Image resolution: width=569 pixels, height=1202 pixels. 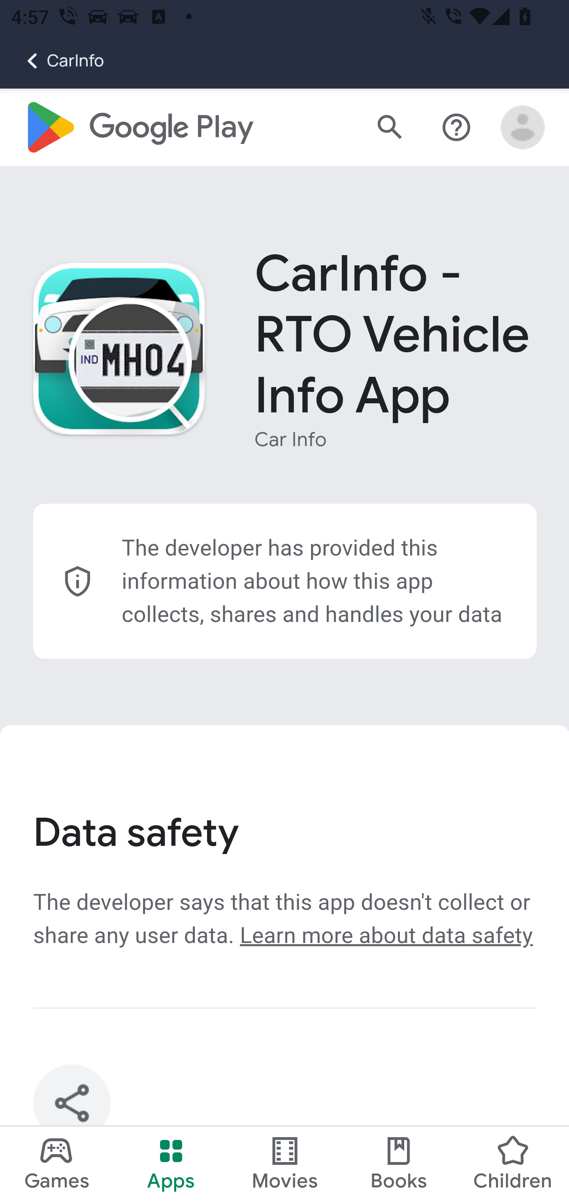 What do you see at coordinates (457, 128) in the screenshot?
I see `Help centre` at bounding box center [457, 128].